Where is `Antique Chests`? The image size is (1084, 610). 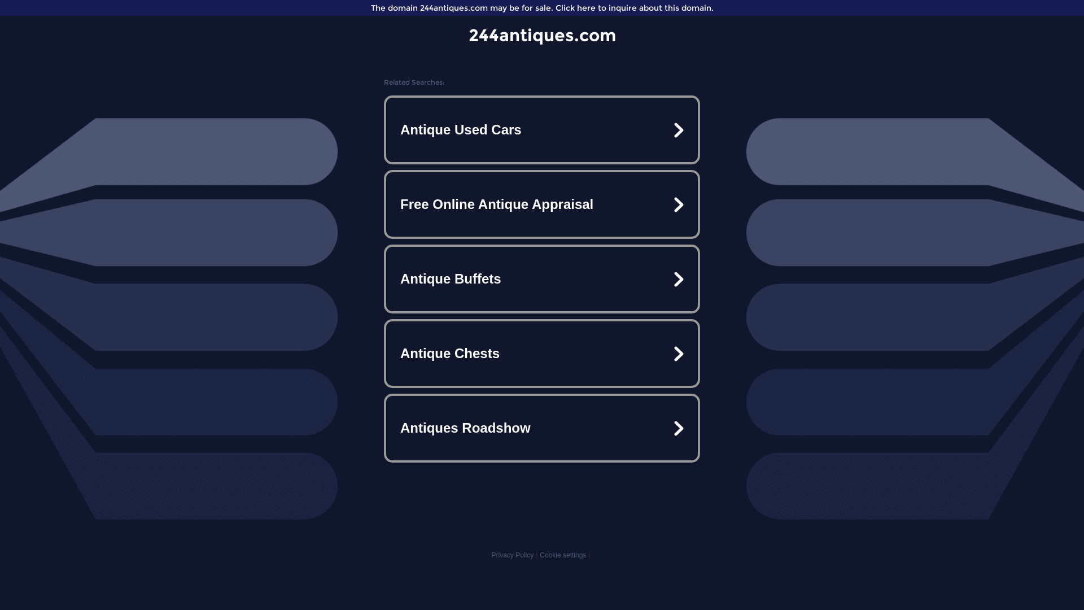
Antique Chests is located at coordinates (542, 354).